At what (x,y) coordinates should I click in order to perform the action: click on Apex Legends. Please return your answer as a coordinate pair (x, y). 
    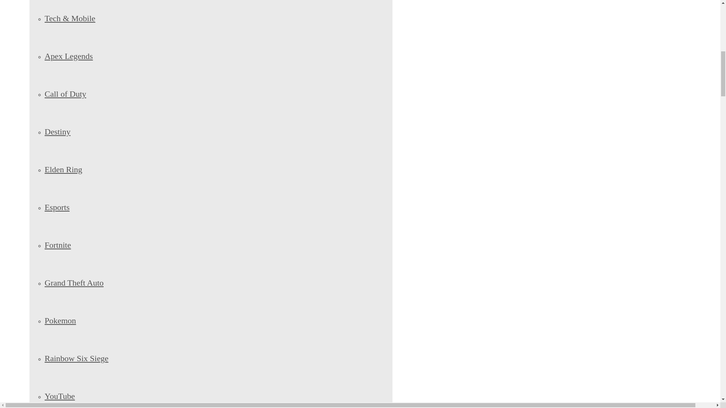
    Looking at the image, I should click on (68, 56).